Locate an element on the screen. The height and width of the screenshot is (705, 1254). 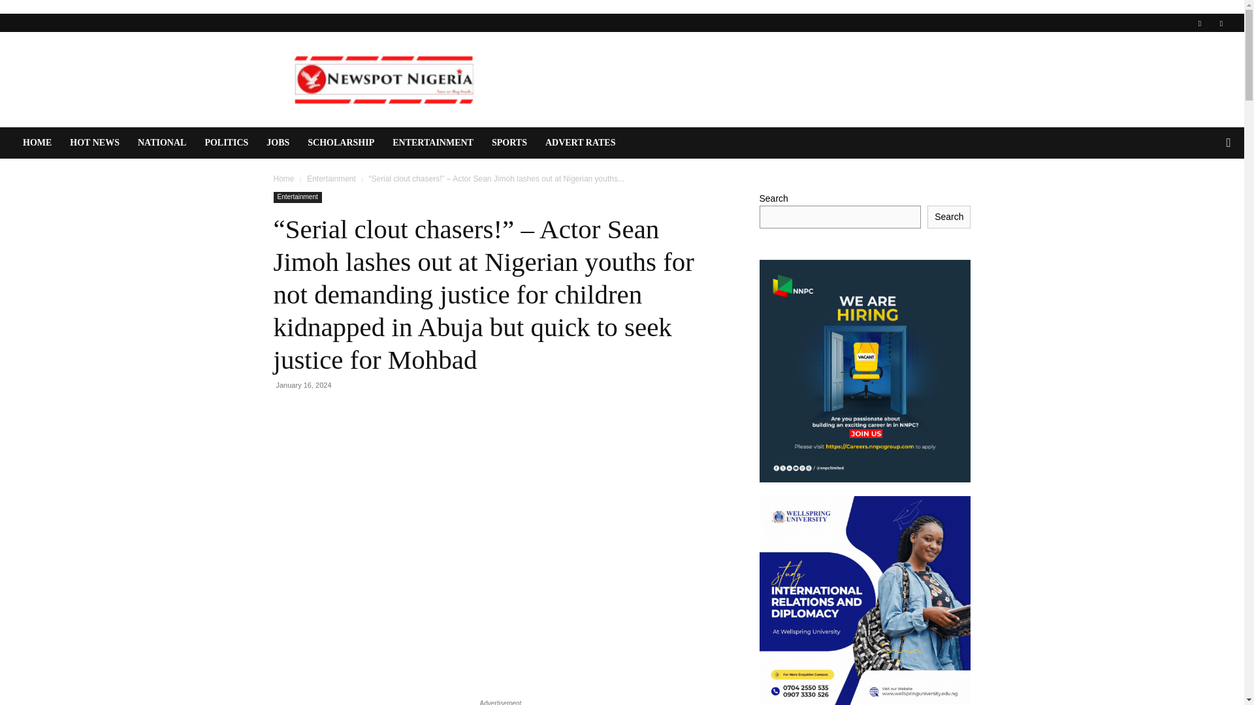
Home is located at coordinates (283, 178).